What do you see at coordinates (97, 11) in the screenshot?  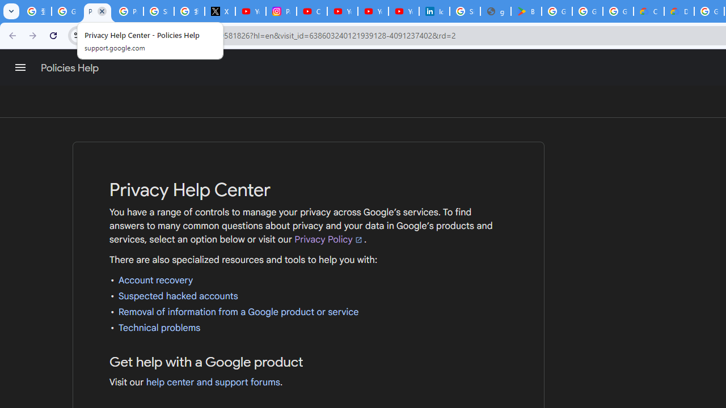 I see `Privacy Help Center - Policies Help` at bounding box center [97, 11].